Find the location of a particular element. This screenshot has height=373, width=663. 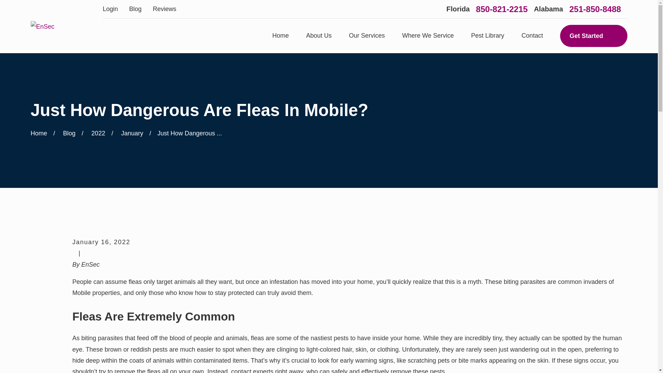

Blog is located at coordinates (135, 9).